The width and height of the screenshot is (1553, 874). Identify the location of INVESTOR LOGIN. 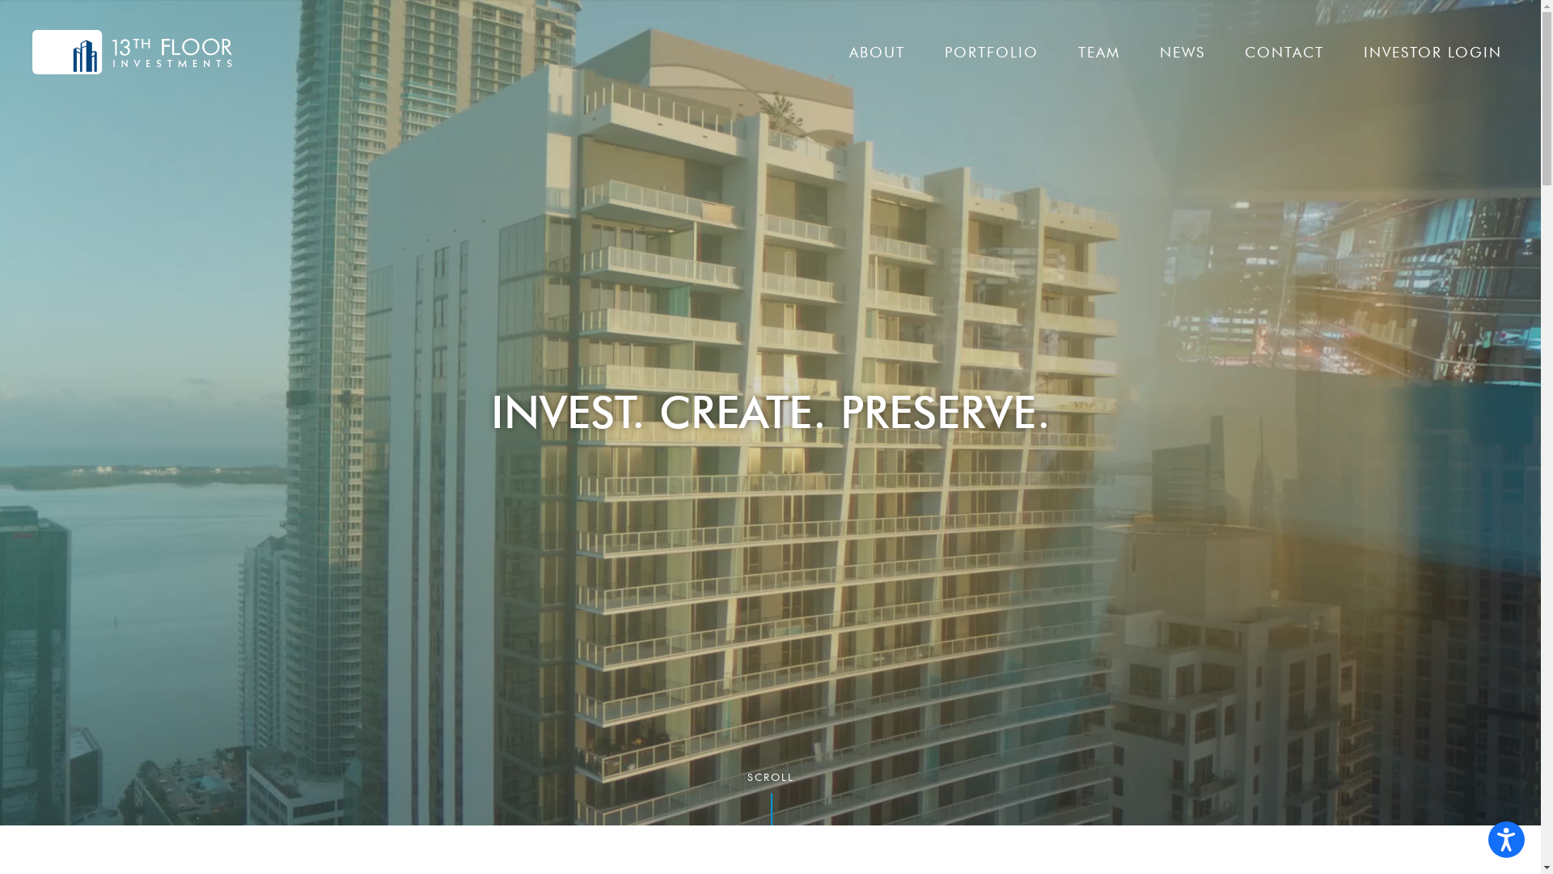
(1433, 52).